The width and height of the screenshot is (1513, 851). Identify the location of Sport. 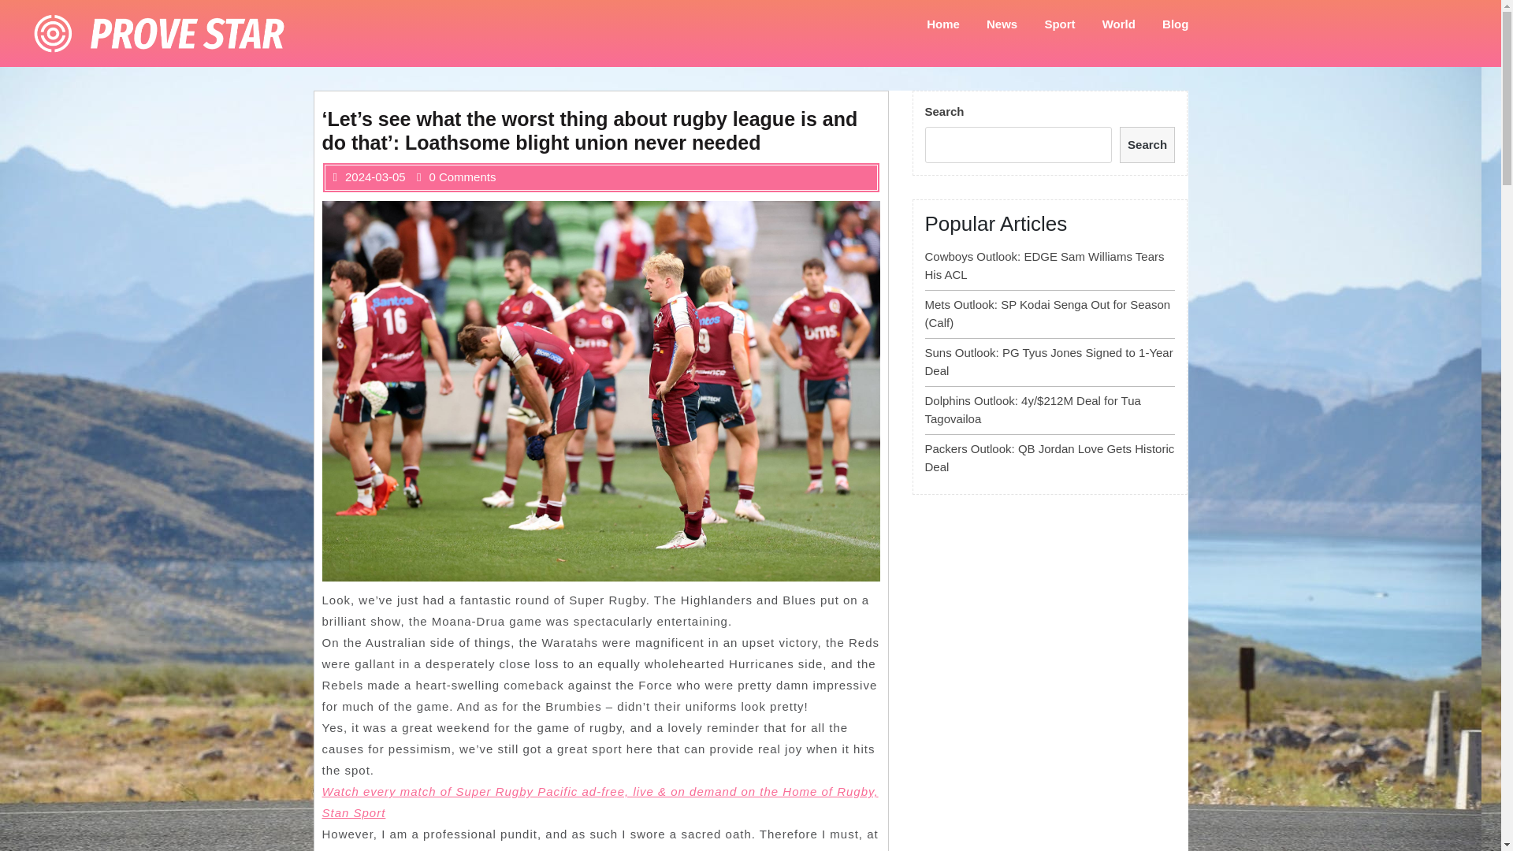
(1059, 24).